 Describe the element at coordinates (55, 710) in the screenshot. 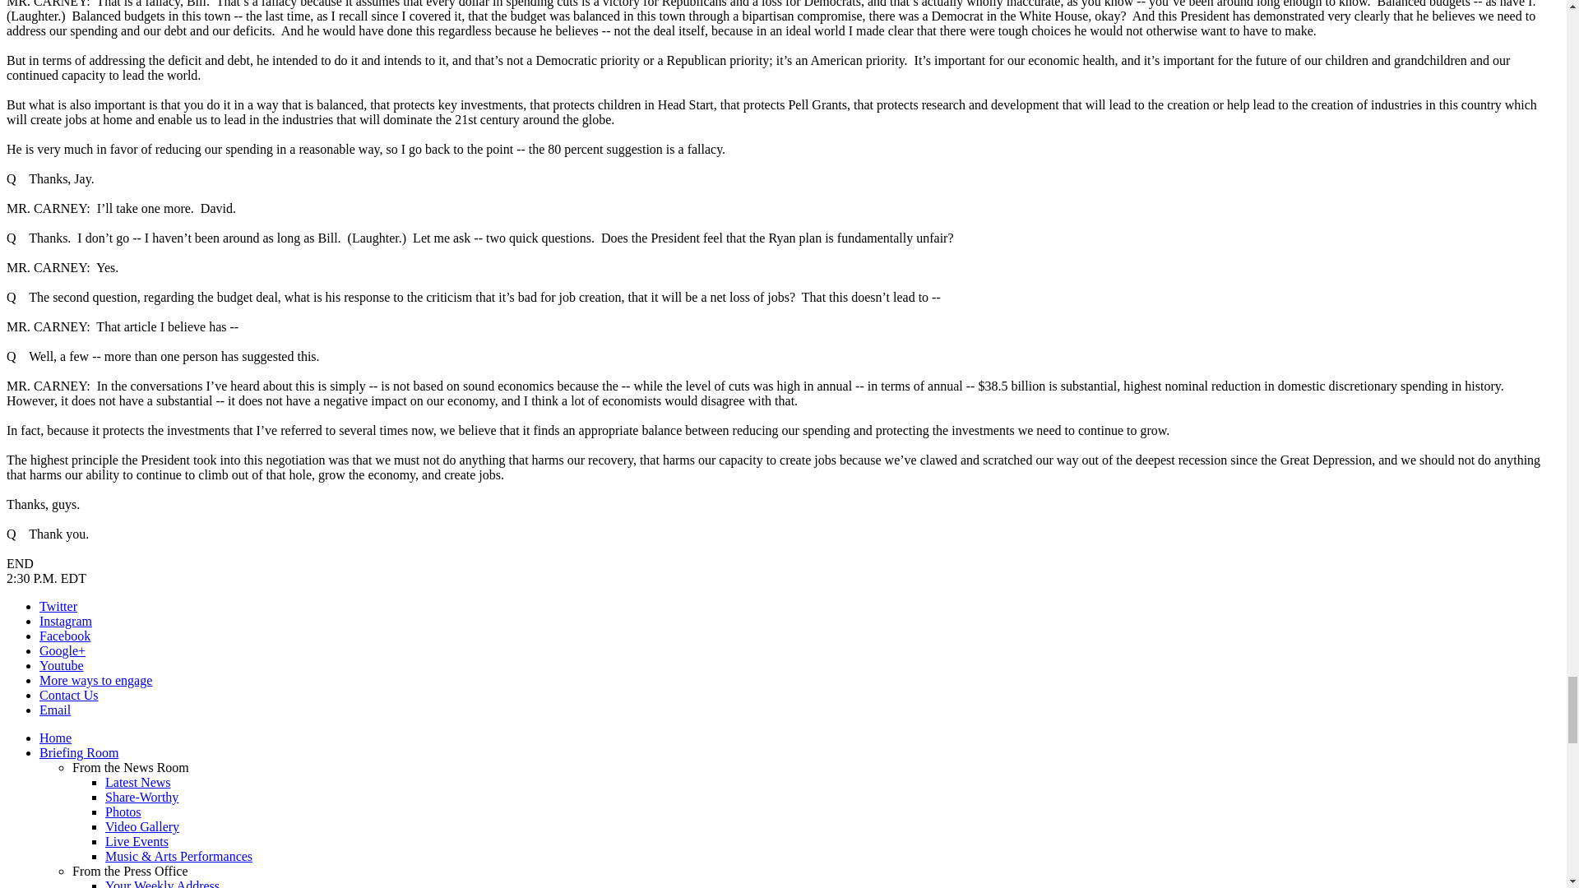

I see `Email the Whitehouse.` at that location.